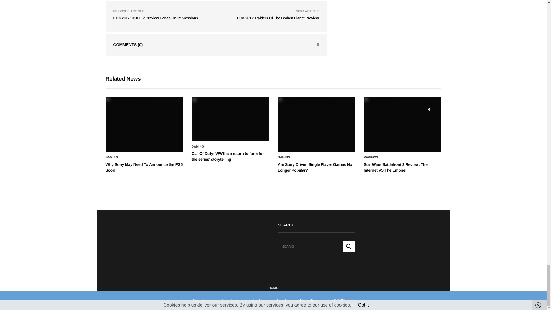 Image resolution: width=551 pixels, height=310 pixels. What do you see at coordinates (349, 246) in the screenshot?
I see `Search` at bounding box center [349, 246].